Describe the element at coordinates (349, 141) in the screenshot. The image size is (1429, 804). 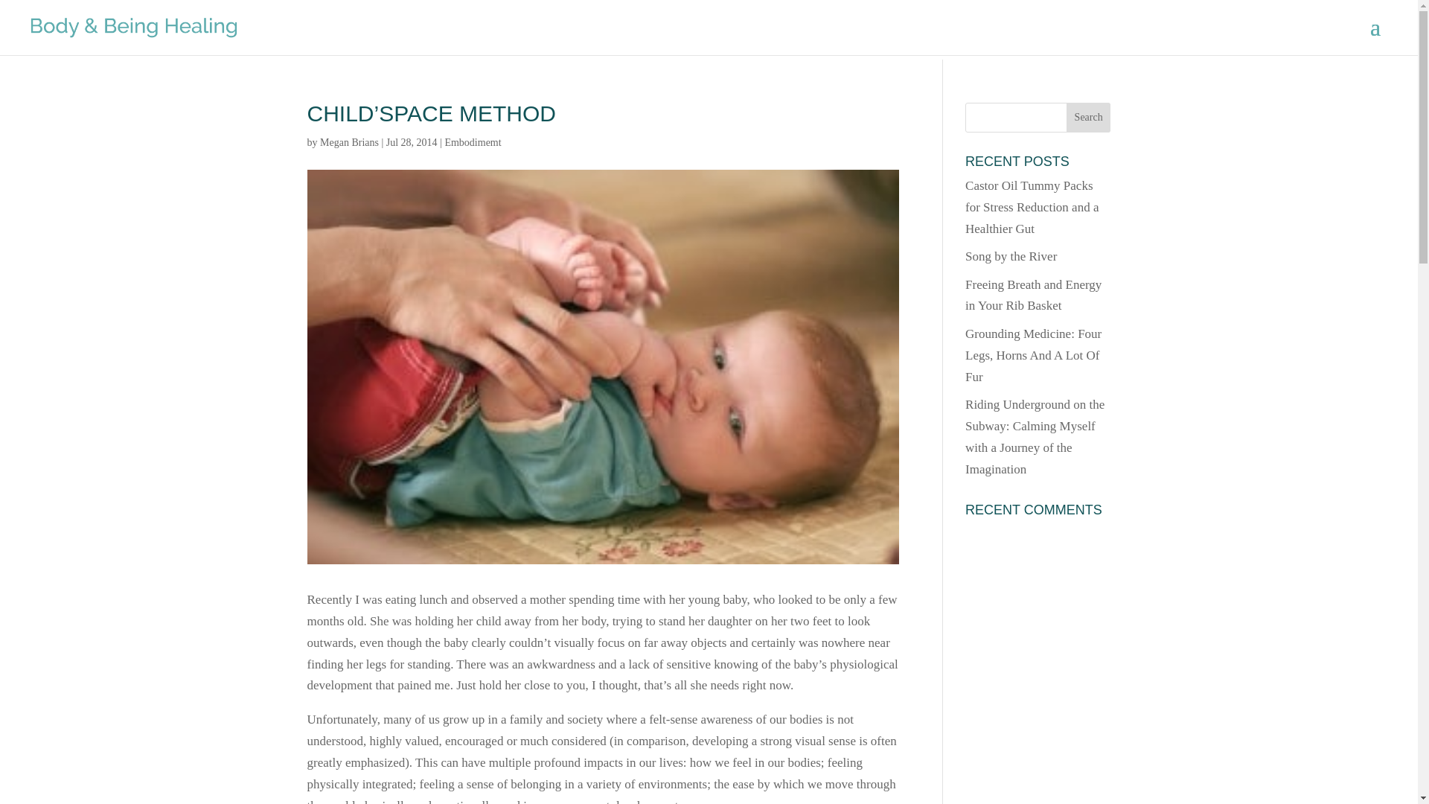
I see `Megan Brians` at that location.